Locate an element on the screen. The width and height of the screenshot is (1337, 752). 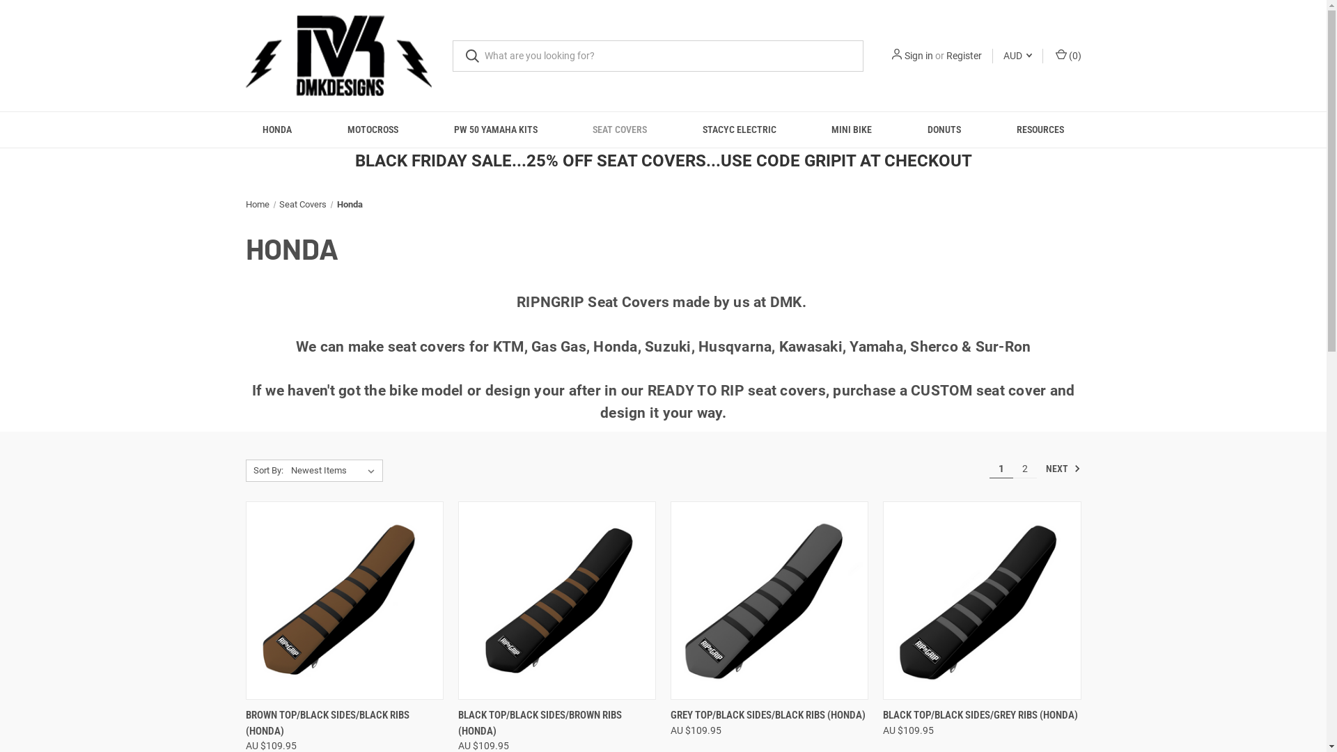
VIEW OPTIONS is located at coordinates (769, 710).